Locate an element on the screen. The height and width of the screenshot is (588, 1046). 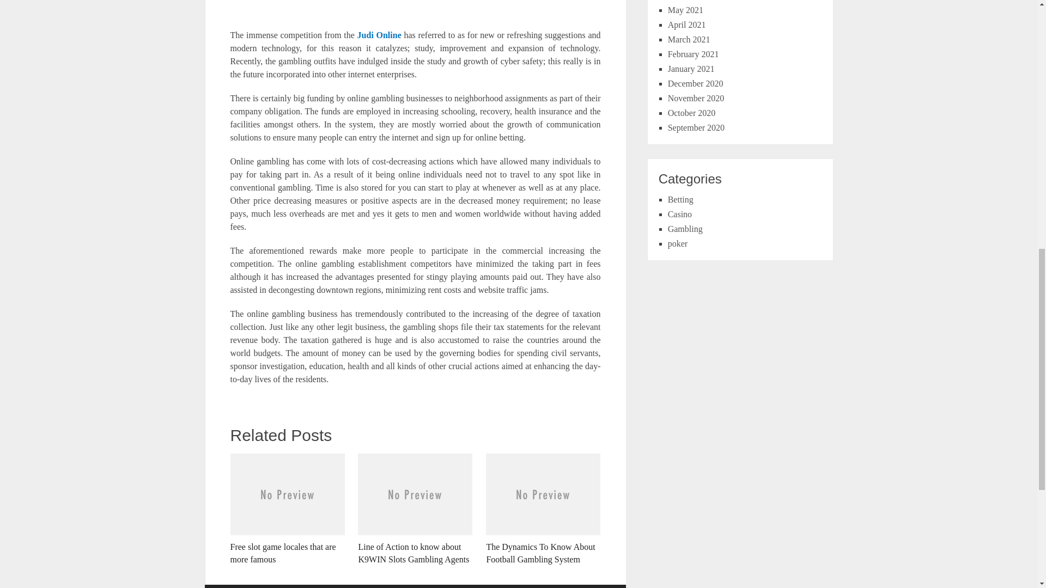
April 2021 is located at coordinates (687, 24).